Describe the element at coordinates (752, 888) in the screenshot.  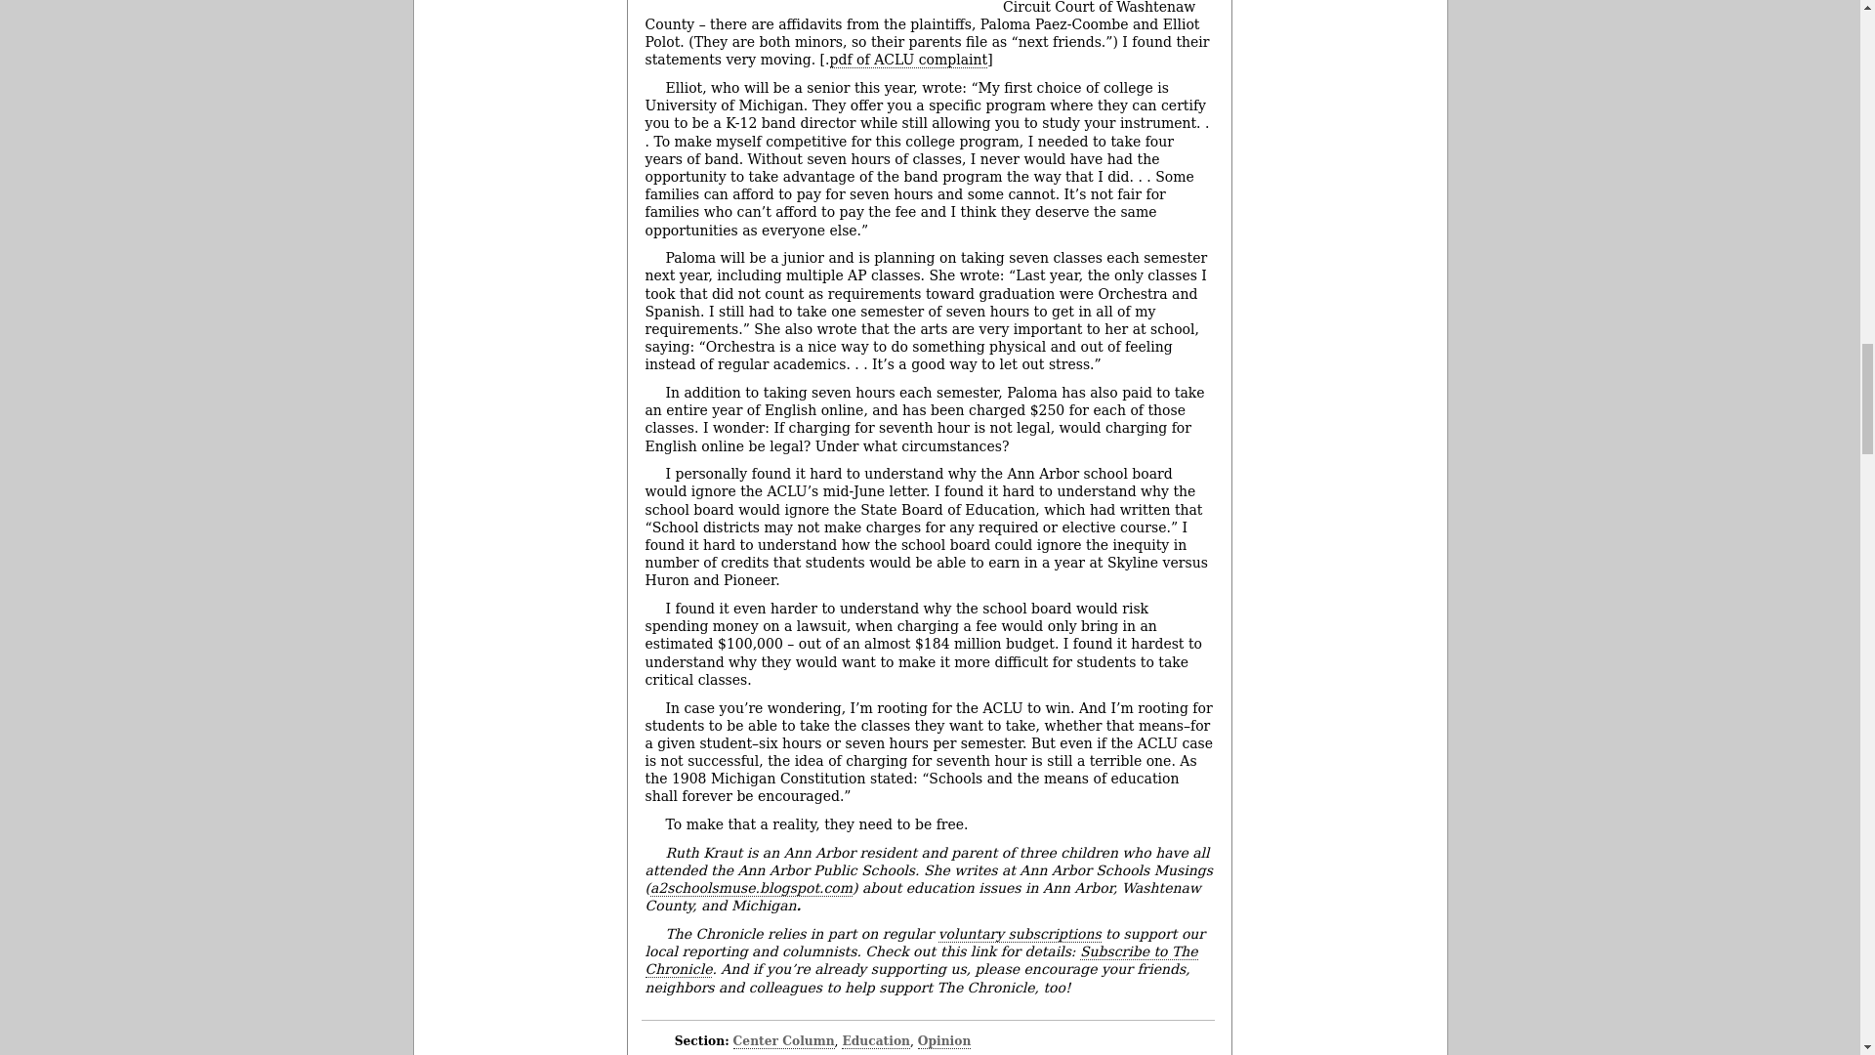
I see `a2schoolsmuse.blogspot.com` at that location.